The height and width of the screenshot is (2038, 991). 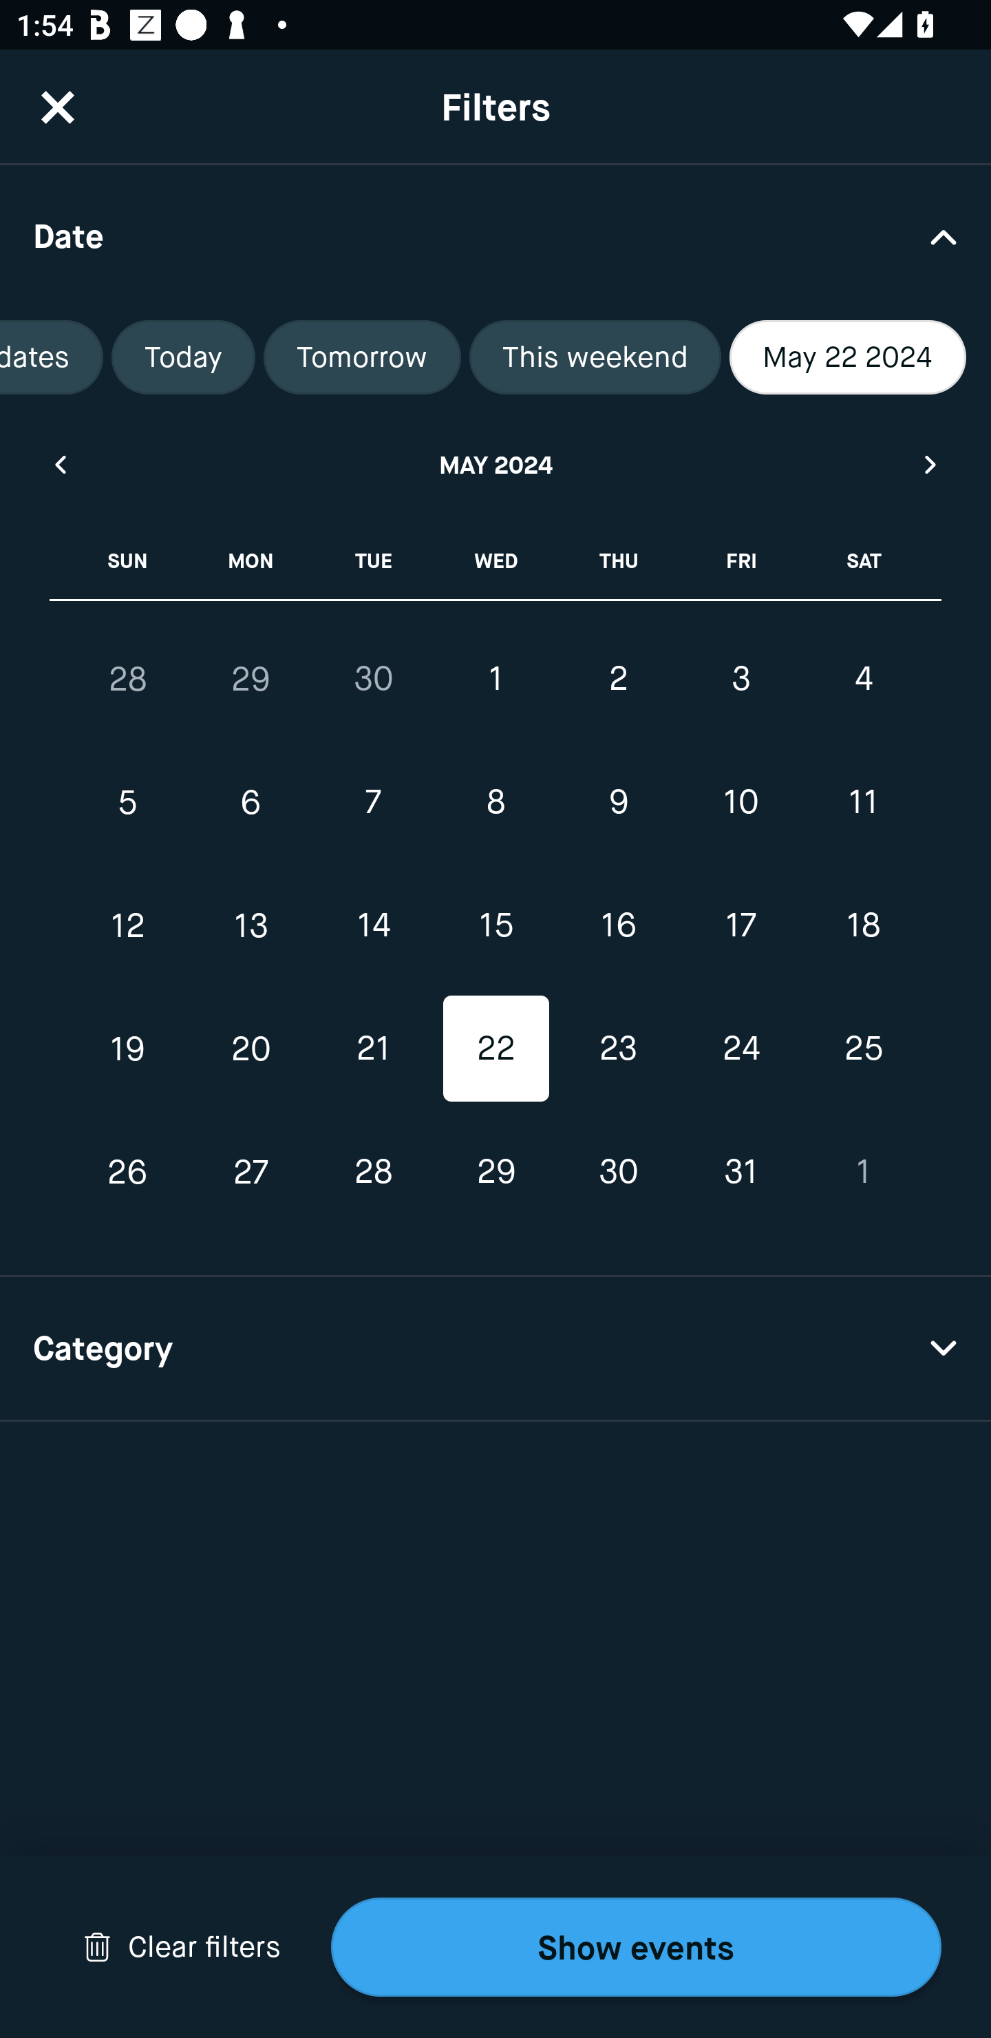 What do you see at coordinates (595, 357) in the screenshot?
I see `This weekend` at bounding box center [595, 357].